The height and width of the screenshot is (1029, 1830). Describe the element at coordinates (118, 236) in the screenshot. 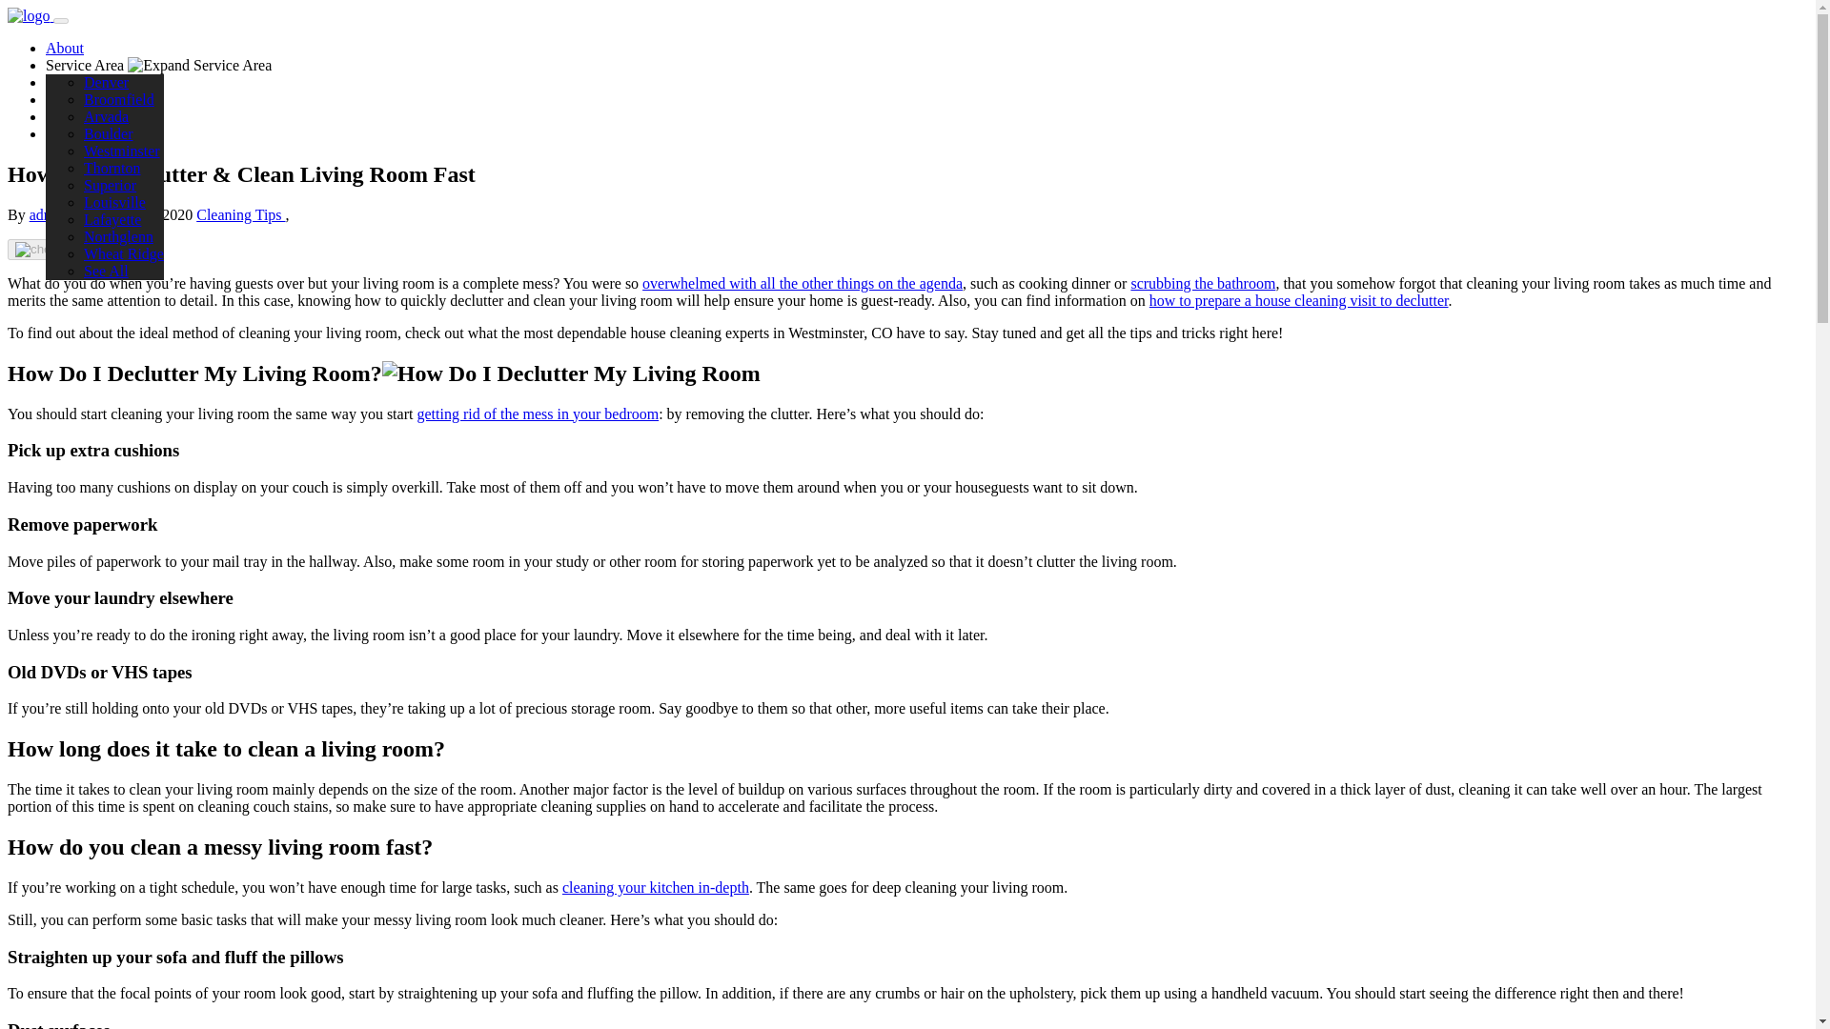

I see `Northglenn` at that location.